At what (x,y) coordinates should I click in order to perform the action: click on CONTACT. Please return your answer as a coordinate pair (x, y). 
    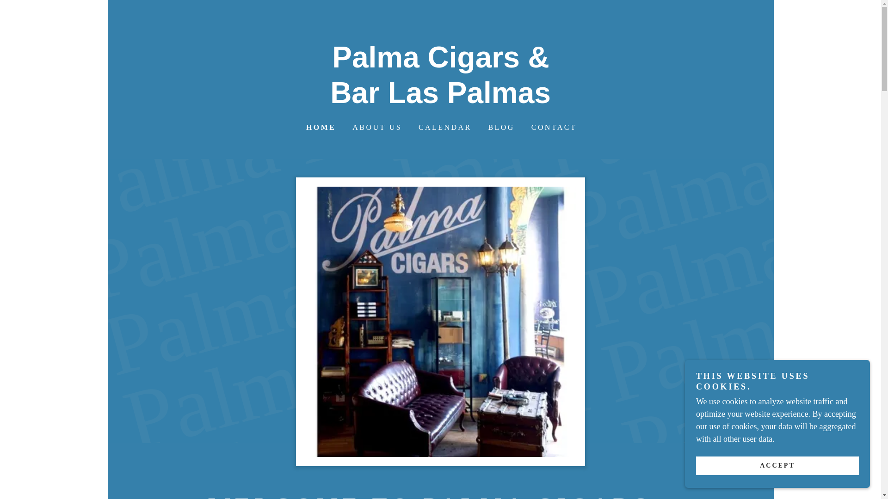
    Looking at the image, I should click on (553, 128).